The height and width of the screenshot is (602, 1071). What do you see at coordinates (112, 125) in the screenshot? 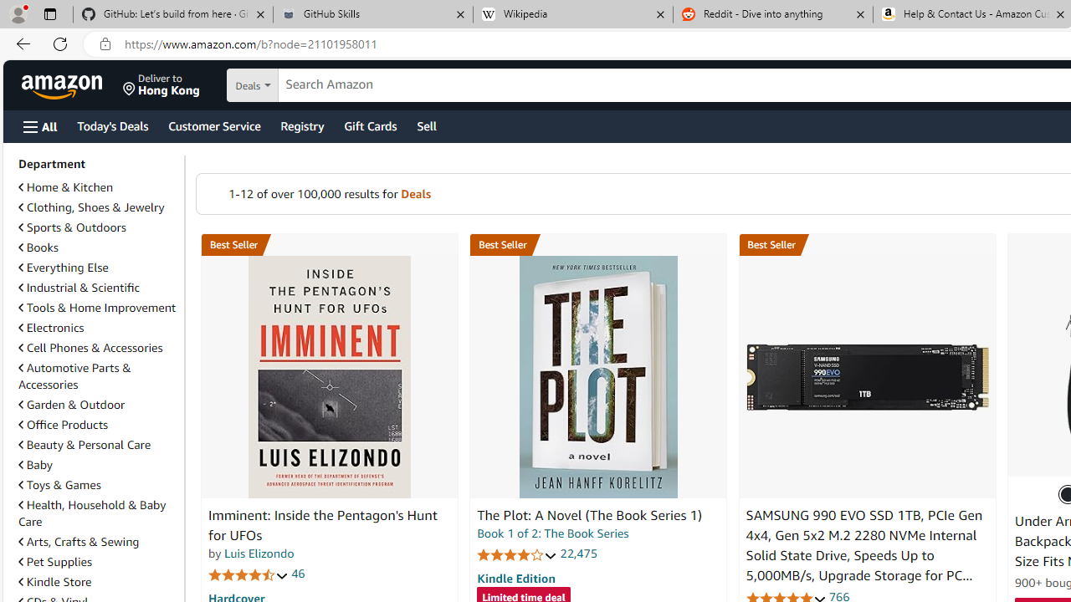
I see `Today's Deals` at bounding box center [112, 125].